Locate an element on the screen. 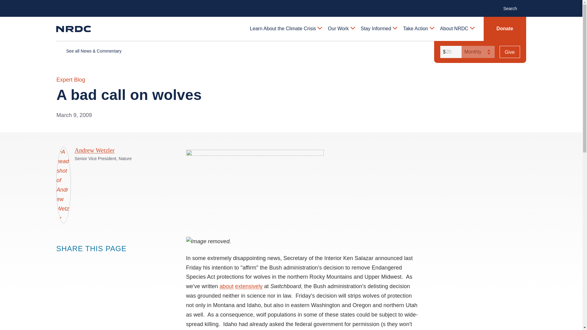 The width and height of the screenshot is (587, 330). Share this page block is located at coordinates (61, 260).